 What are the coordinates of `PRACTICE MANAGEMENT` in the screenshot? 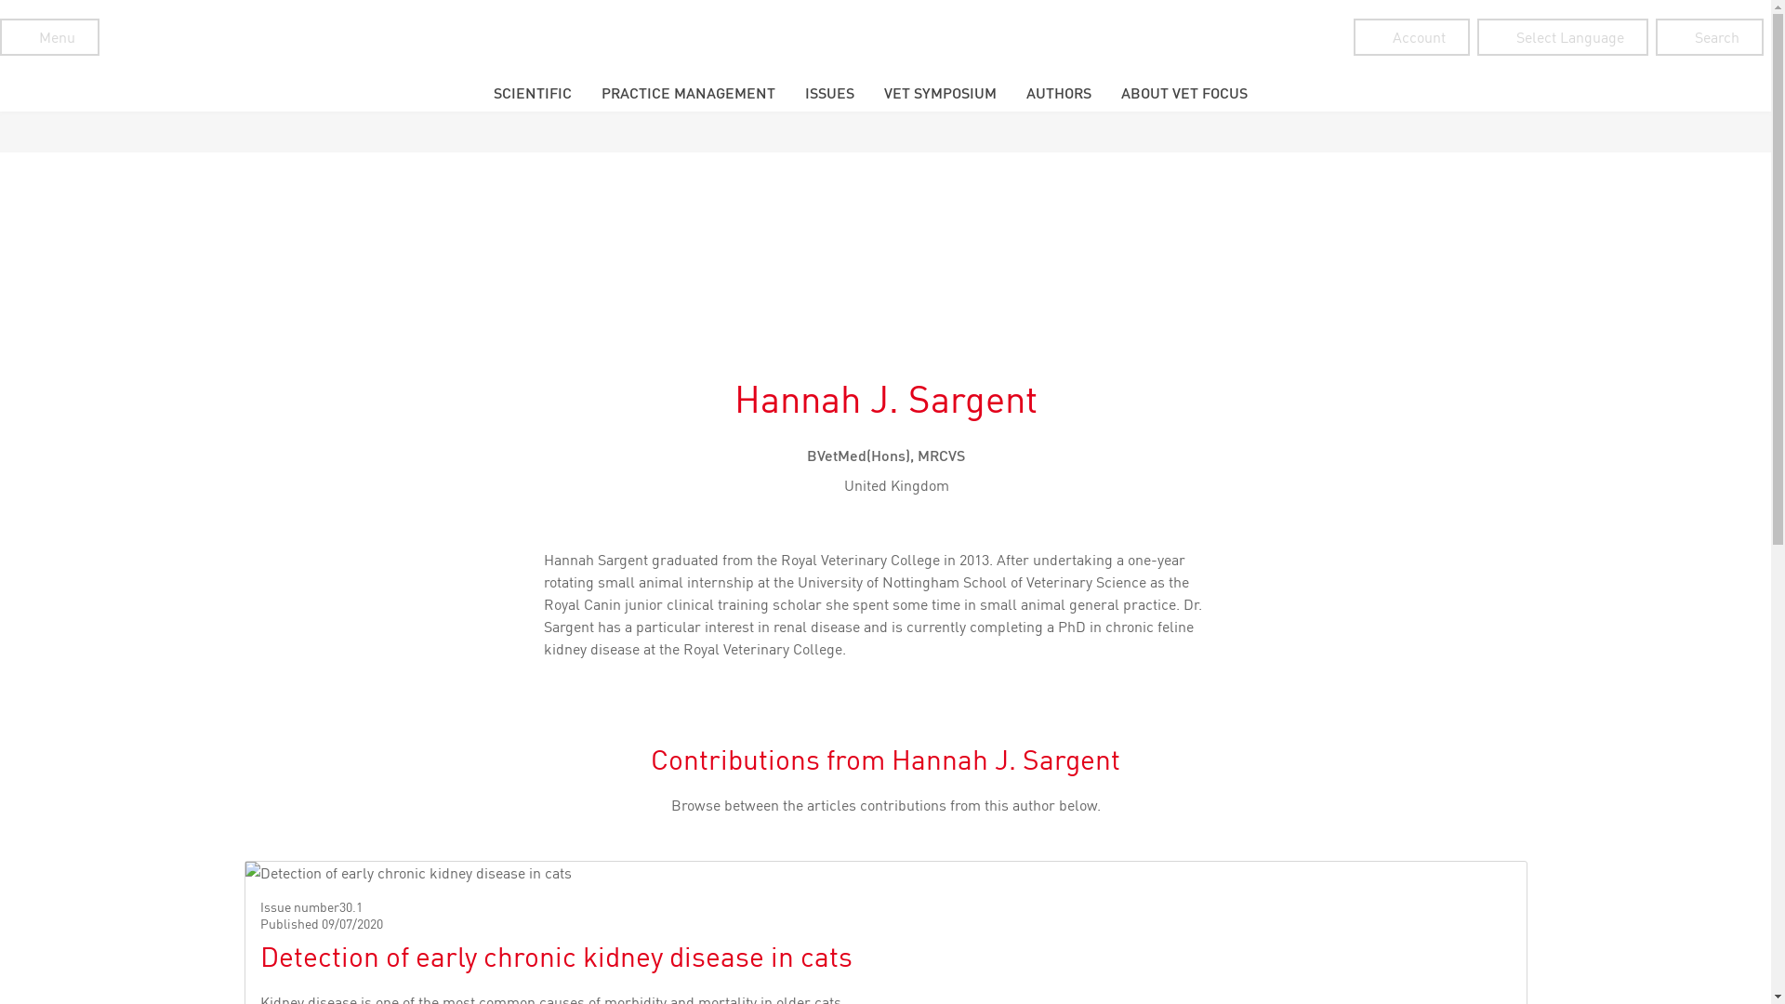 It's located at (688, 92).